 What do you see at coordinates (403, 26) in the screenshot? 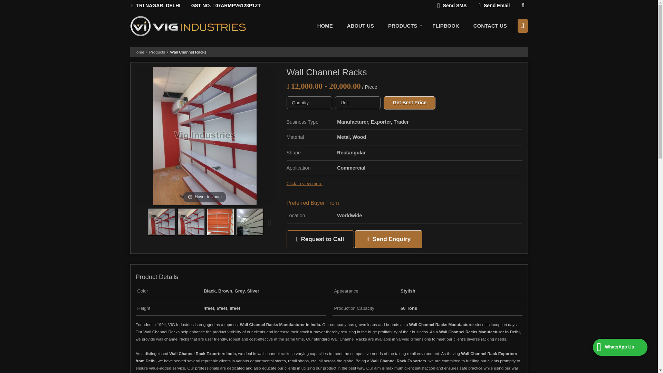
I see `Products` at bounding box center [403, 26].